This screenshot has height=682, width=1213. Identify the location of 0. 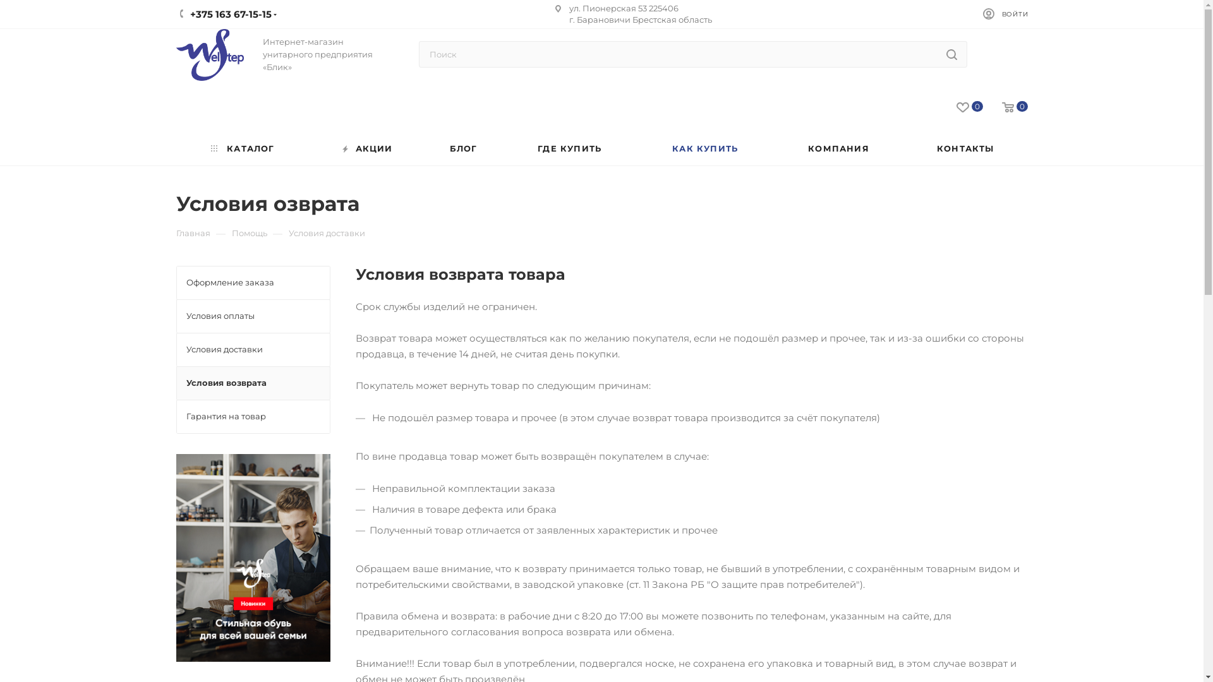
(1006, 107).